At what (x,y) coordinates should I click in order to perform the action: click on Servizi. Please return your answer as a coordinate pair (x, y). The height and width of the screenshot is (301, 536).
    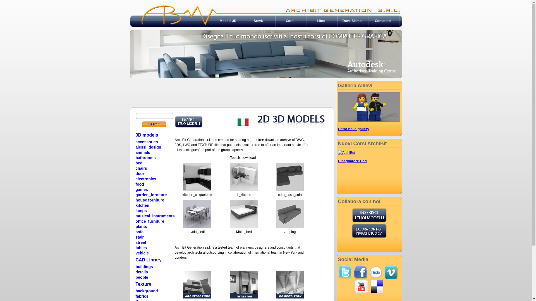
    Looking at the image, I should click on (259, 21).